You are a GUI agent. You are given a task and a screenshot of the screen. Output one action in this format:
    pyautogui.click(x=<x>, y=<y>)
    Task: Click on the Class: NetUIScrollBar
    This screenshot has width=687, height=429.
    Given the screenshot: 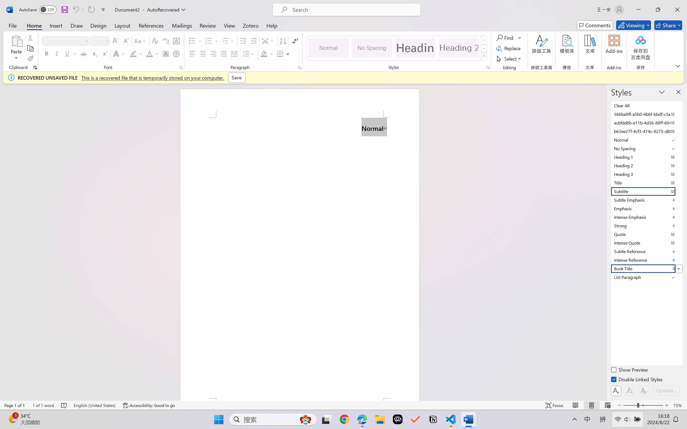 What is the action you would take?
    pyautogui.click(x=603, y=242)
    